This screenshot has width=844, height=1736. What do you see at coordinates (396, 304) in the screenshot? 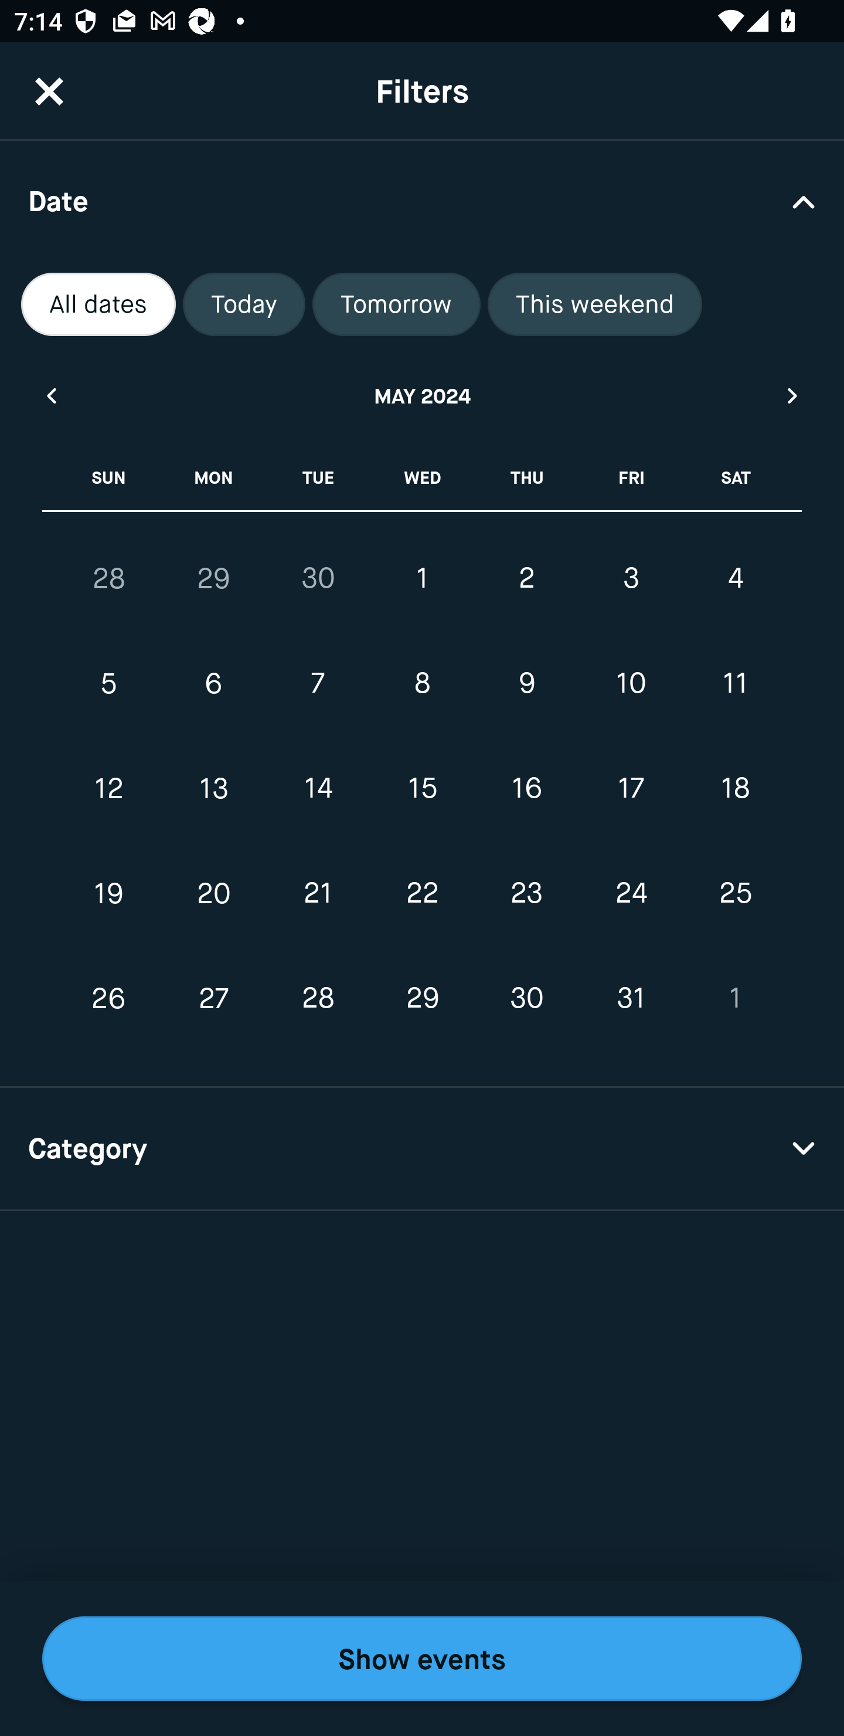
I see `Tomorrow` at bounding box center [396, 304].